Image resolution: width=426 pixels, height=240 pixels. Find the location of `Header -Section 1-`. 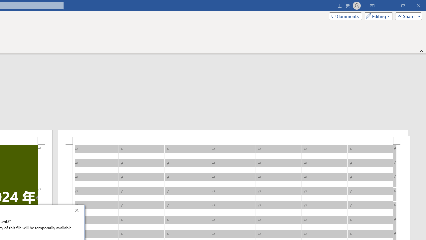

Header -Section 1- is located at coordinates (233, 137).